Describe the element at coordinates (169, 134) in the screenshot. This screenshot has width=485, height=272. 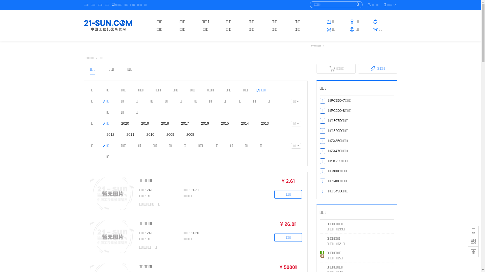
I see `2009` at that location.